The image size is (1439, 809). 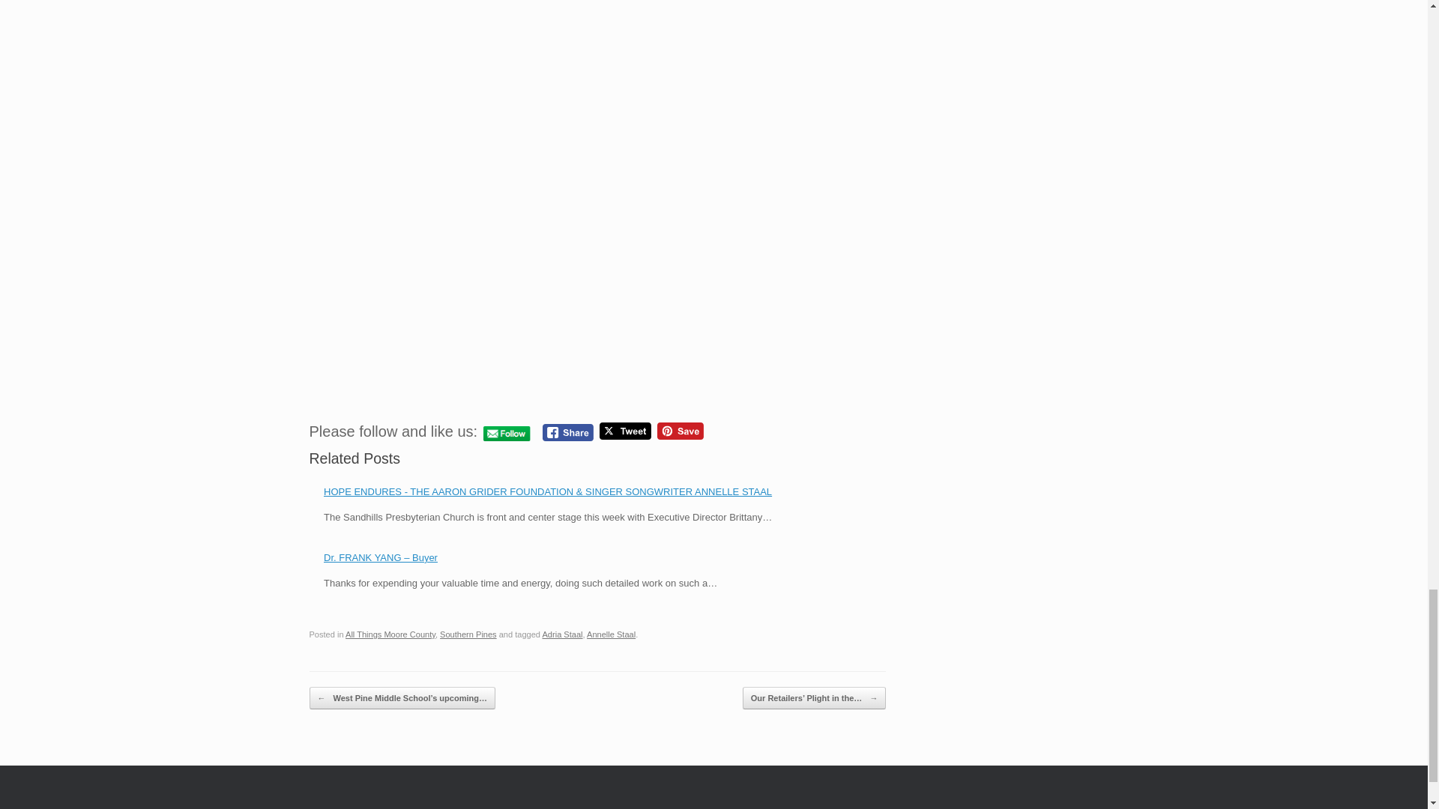 I want to click on Pin Share, so click(x=681, y=431).